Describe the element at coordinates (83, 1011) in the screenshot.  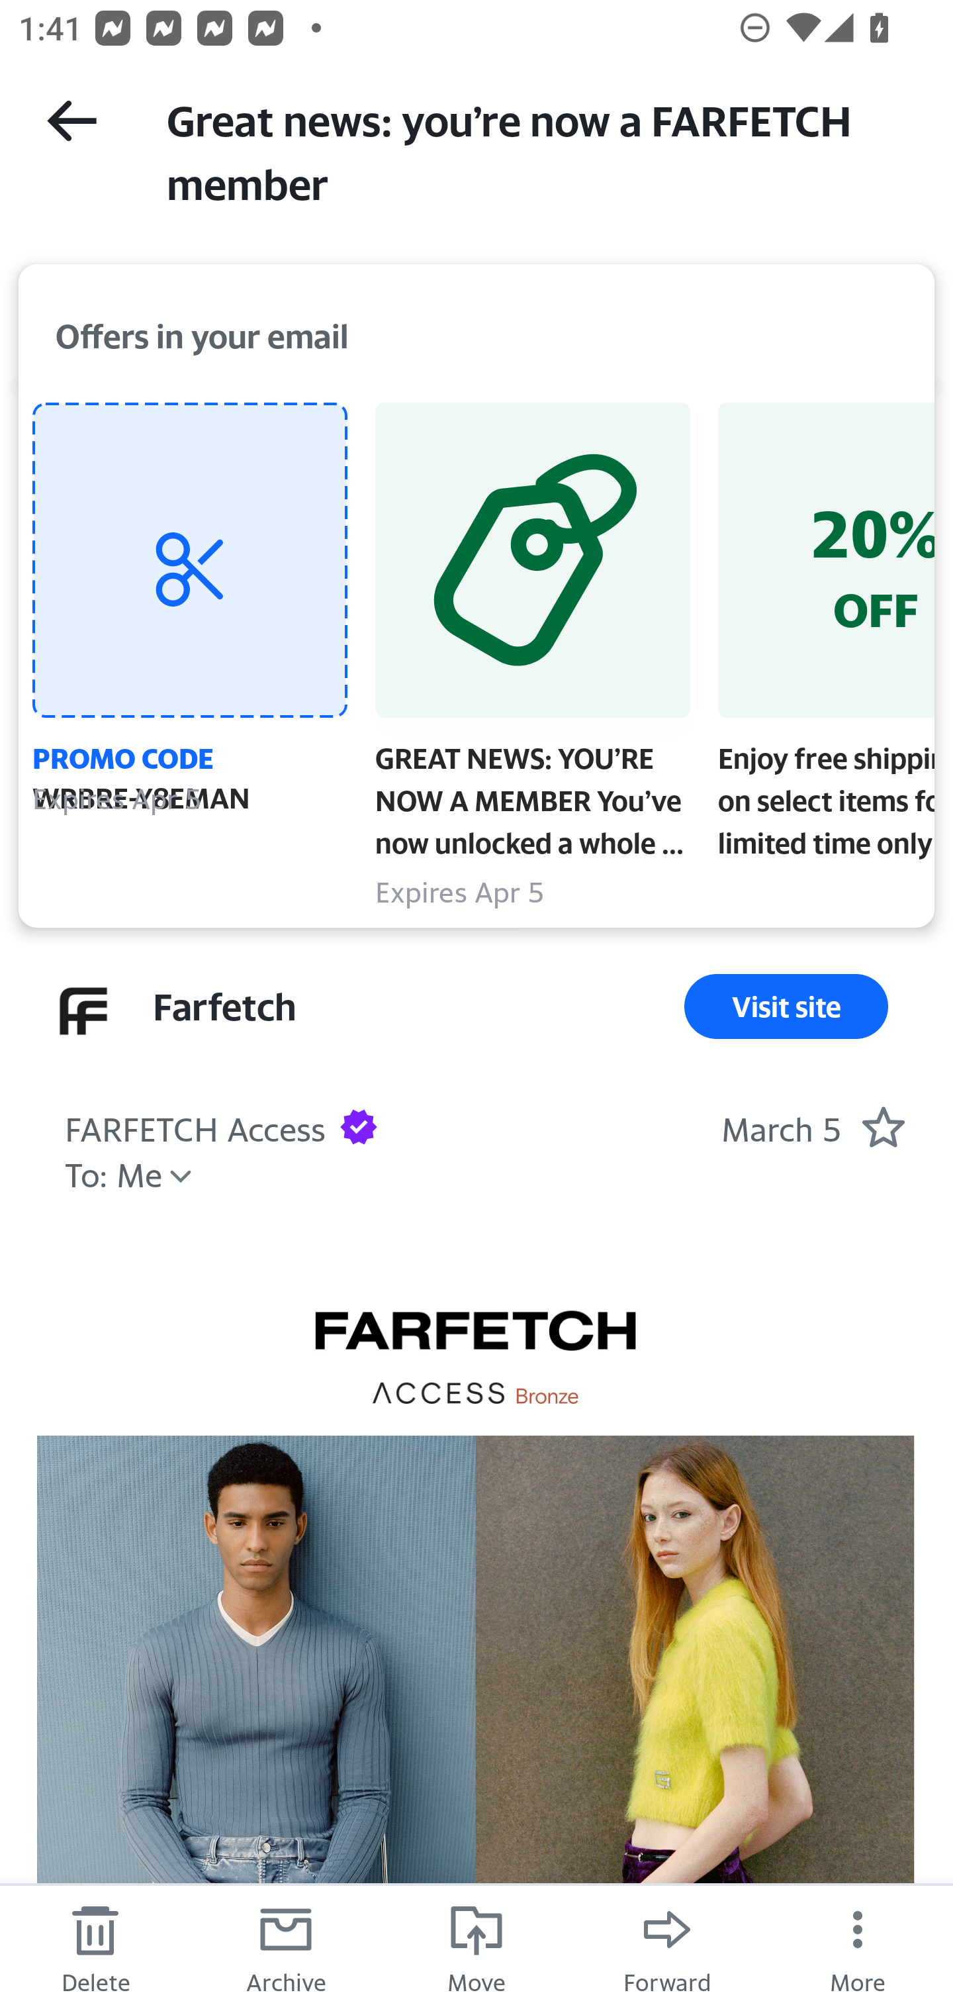
I see `View all messages from sender` at that location.